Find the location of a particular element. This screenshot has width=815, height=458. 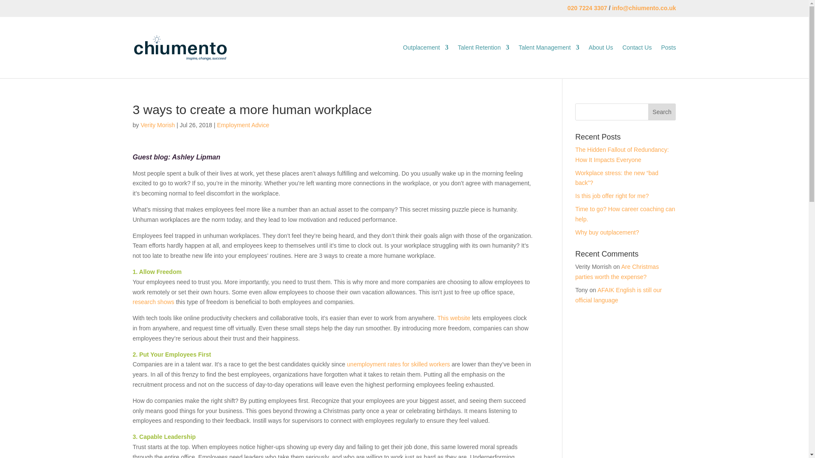

Posts by Verity Morish is located at coordinates (157, 125).